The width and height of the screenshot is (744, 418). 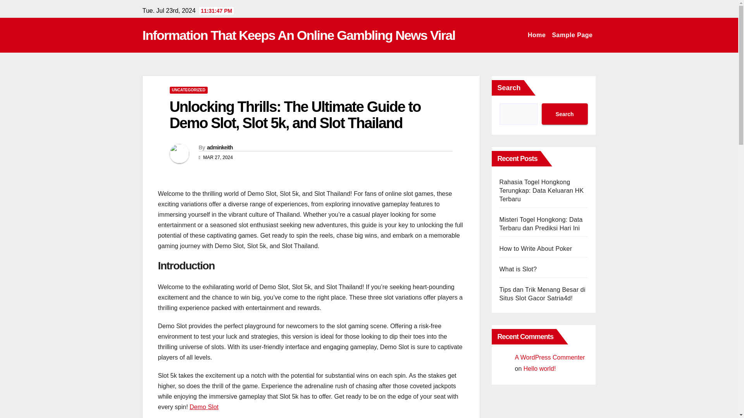 What do you see at coordinates (541, 190) in the screenshot?
I see `Rahasia Togel Hongkong Terungkap: Data Keluaran HK Terbaru` at bounding box center [541, 190].